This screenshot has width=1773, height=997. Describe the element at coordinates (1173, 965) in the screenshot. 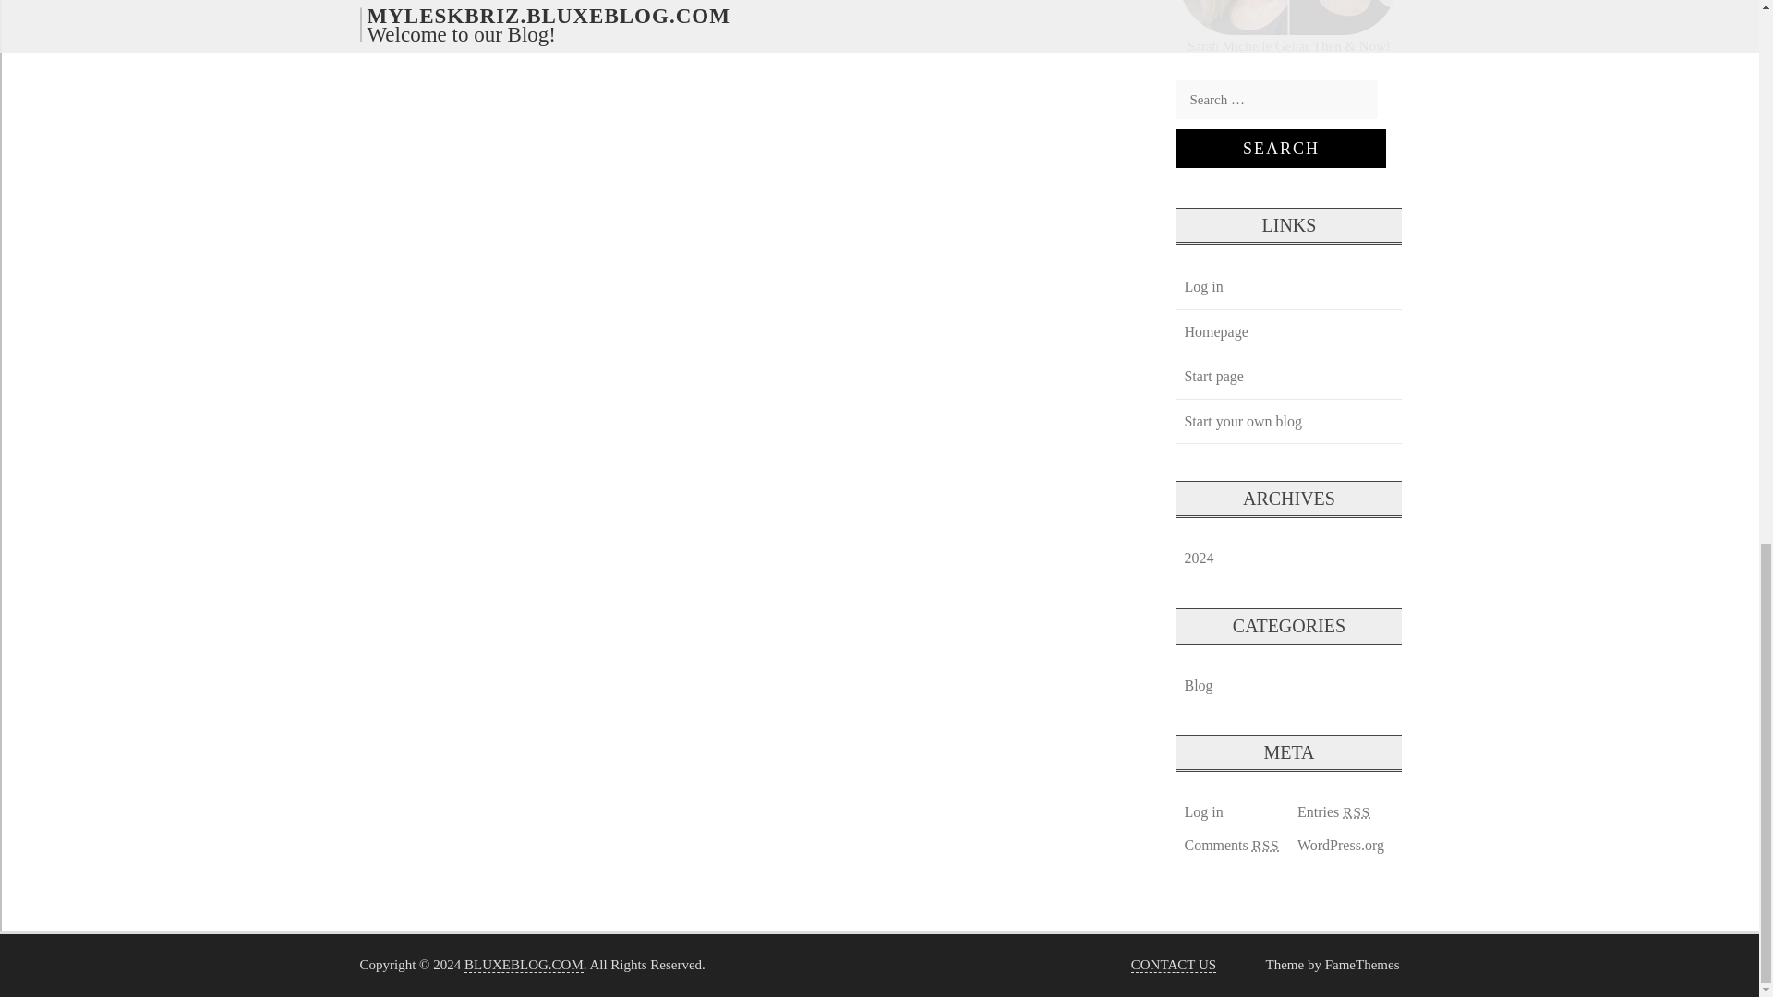

I see `CONTACT US` at that location.